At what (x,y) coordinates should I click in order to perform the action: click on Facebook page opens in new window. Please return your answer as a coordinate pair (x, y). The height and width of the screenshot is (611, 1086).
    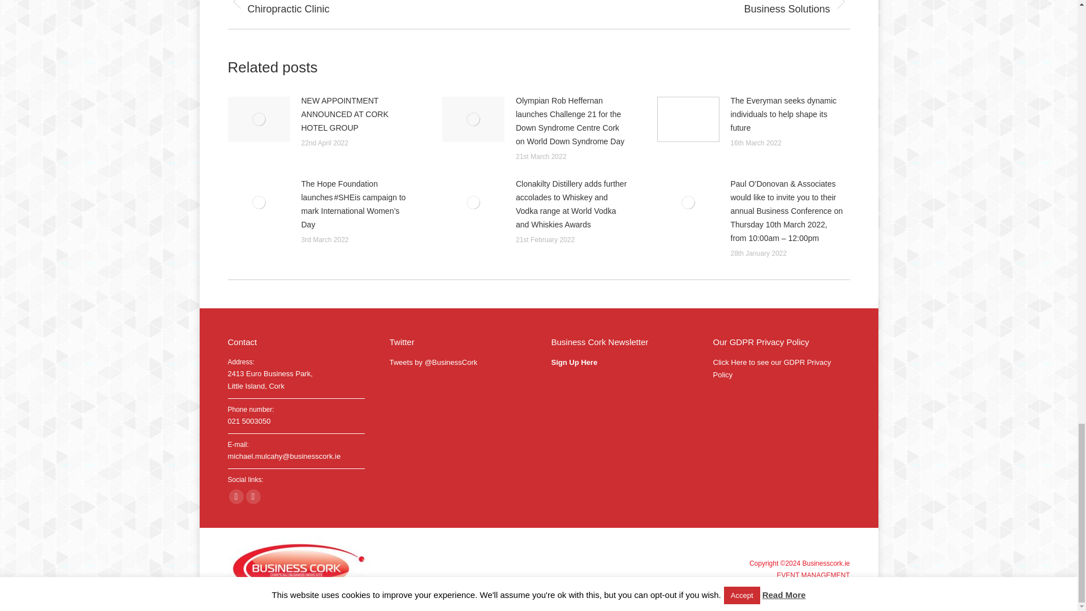
    Looking at the image, I should click on (235, 497).